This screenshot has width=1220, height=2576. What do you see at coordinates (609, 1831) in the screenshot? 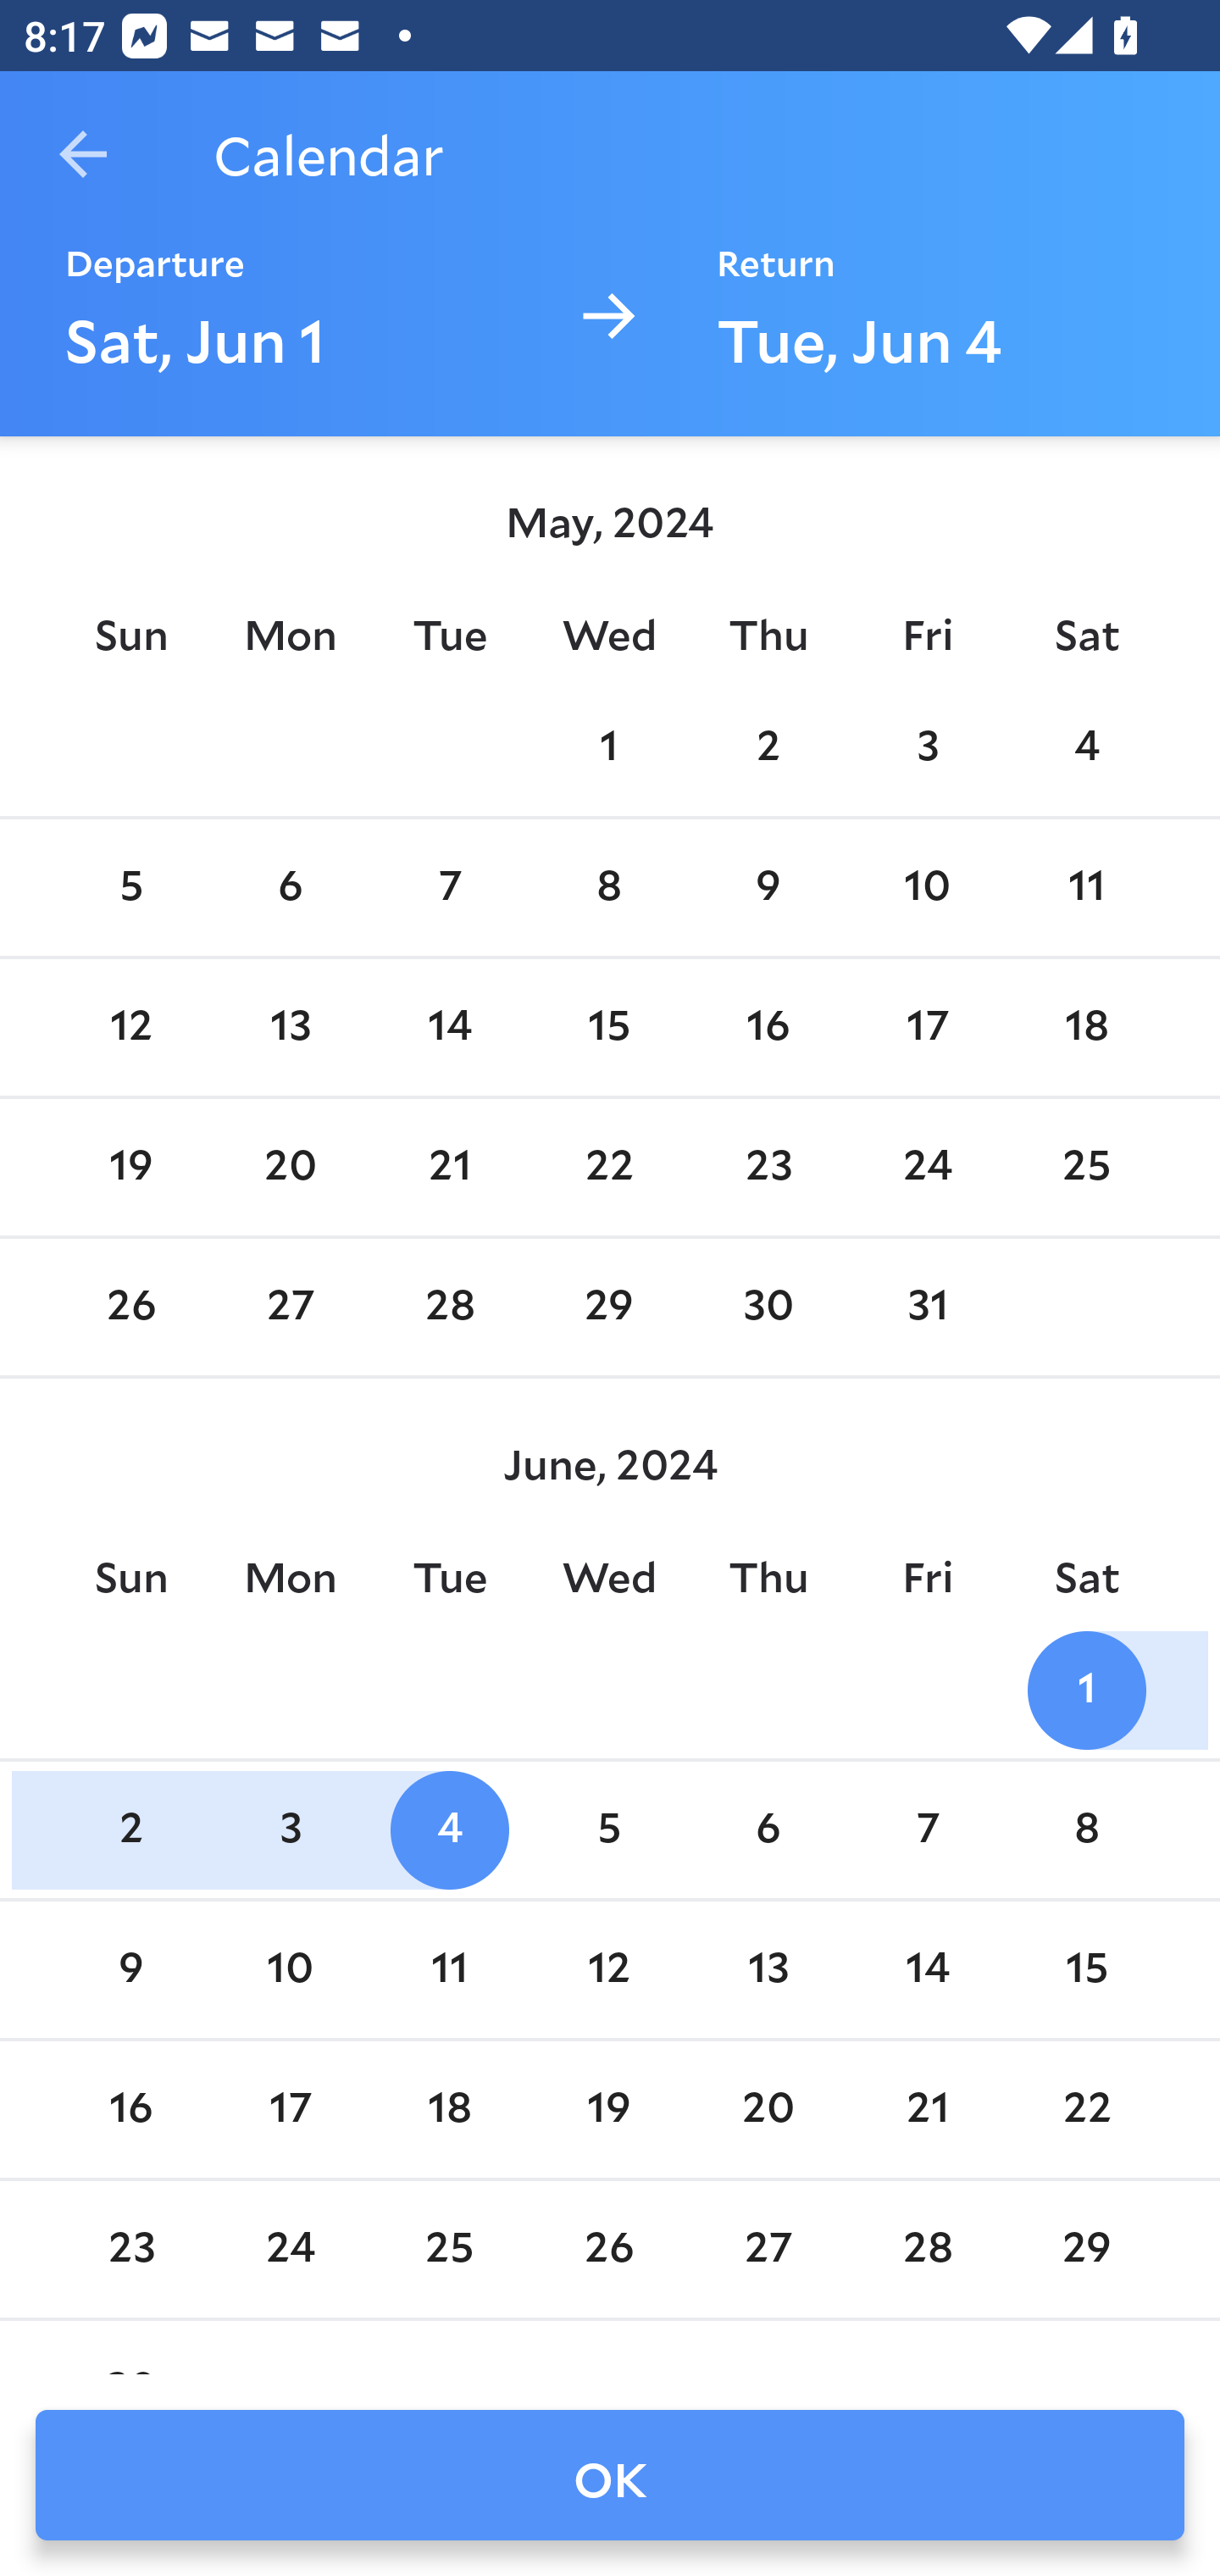
I see `5` at bounding box center [609, 1831].